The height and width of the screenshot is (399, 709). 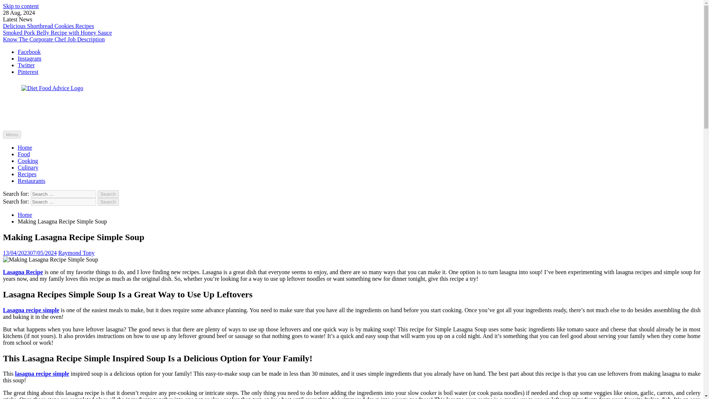 What do you see at coordinates (25, 147) in the screenshot?
I see `Home` at bounding box center [25, 147].